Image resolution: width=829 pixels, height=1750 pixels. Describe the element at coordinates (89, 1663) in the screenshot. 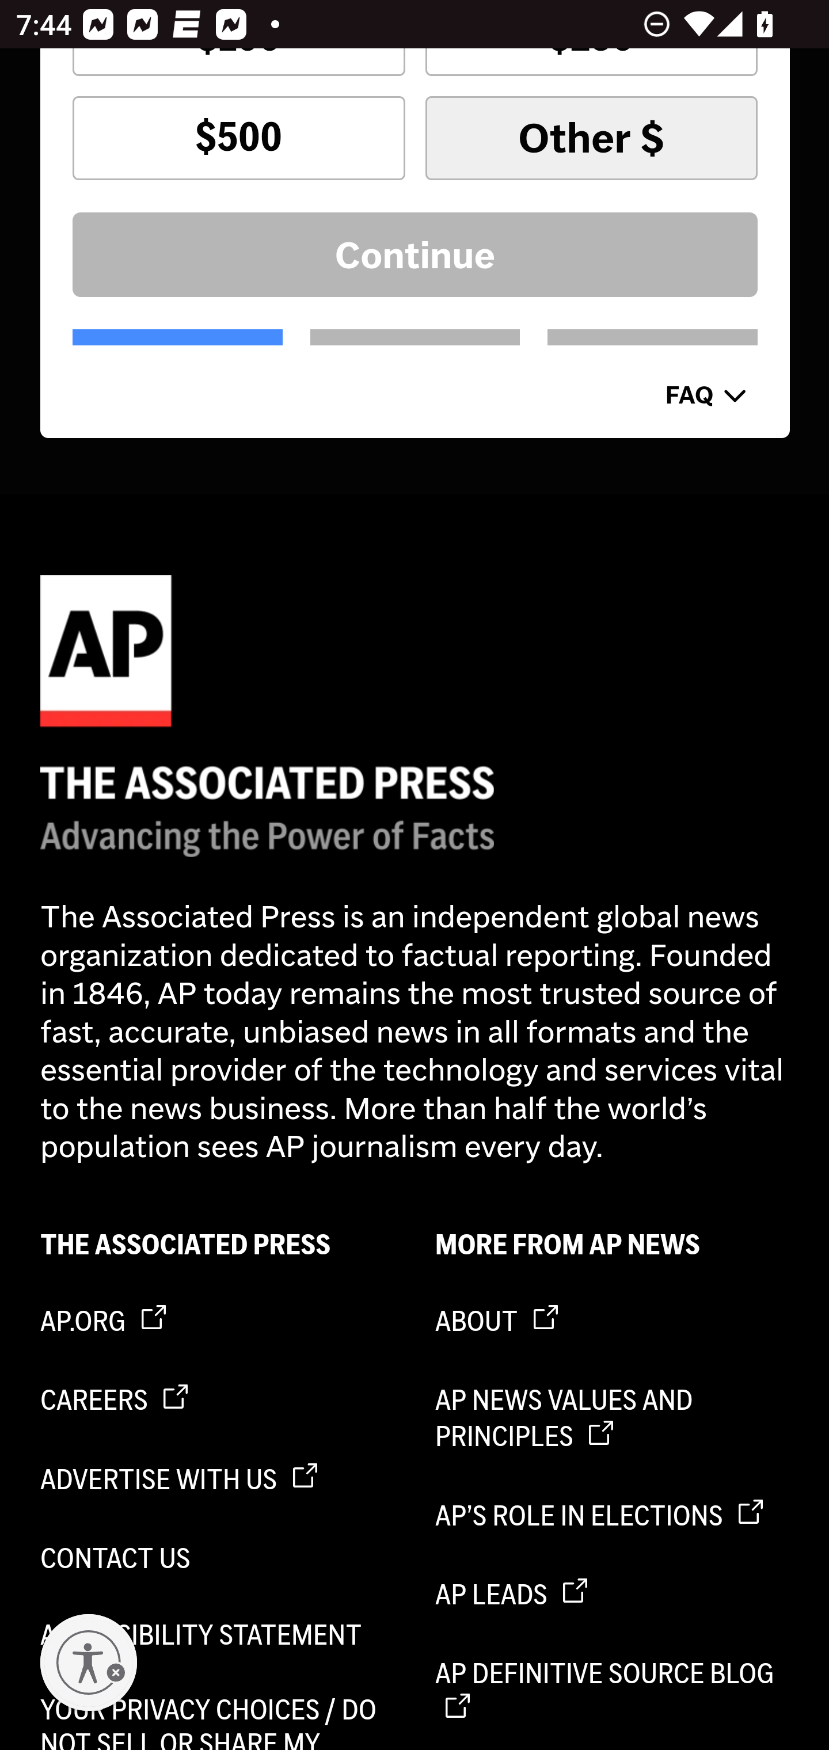

I see `Enable accessibility` at that location.